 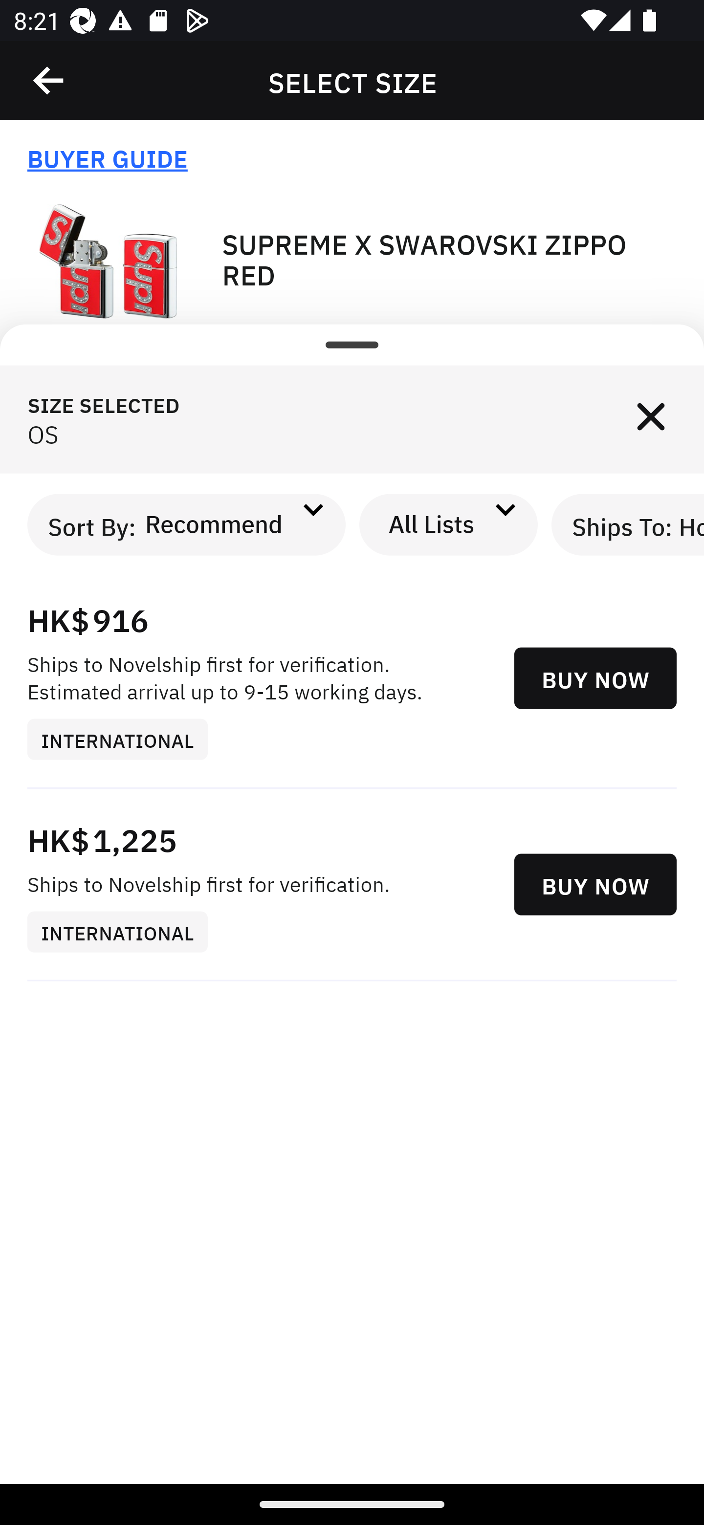 What do you see at coordinates (449, 524) in the screenshot?
I see `All Lists ` at bounding box center [449, 524].